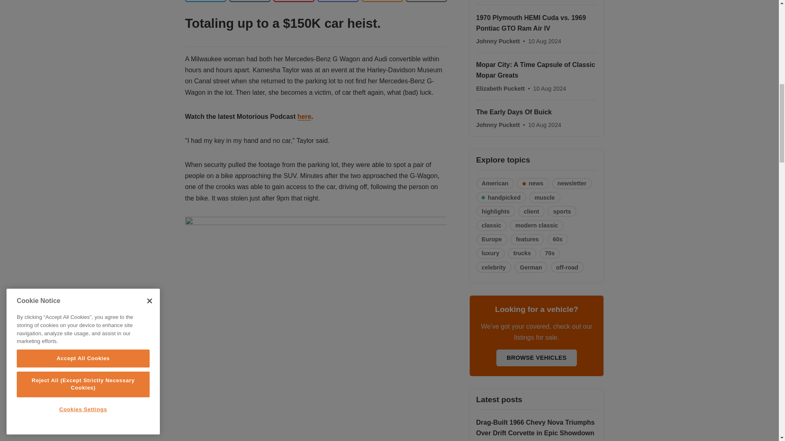 The width and height of the screenshot is (785, 441). Describe the element at coordinates (498, 41) in the screenshot. I see `Johnny Puckett` at that location.